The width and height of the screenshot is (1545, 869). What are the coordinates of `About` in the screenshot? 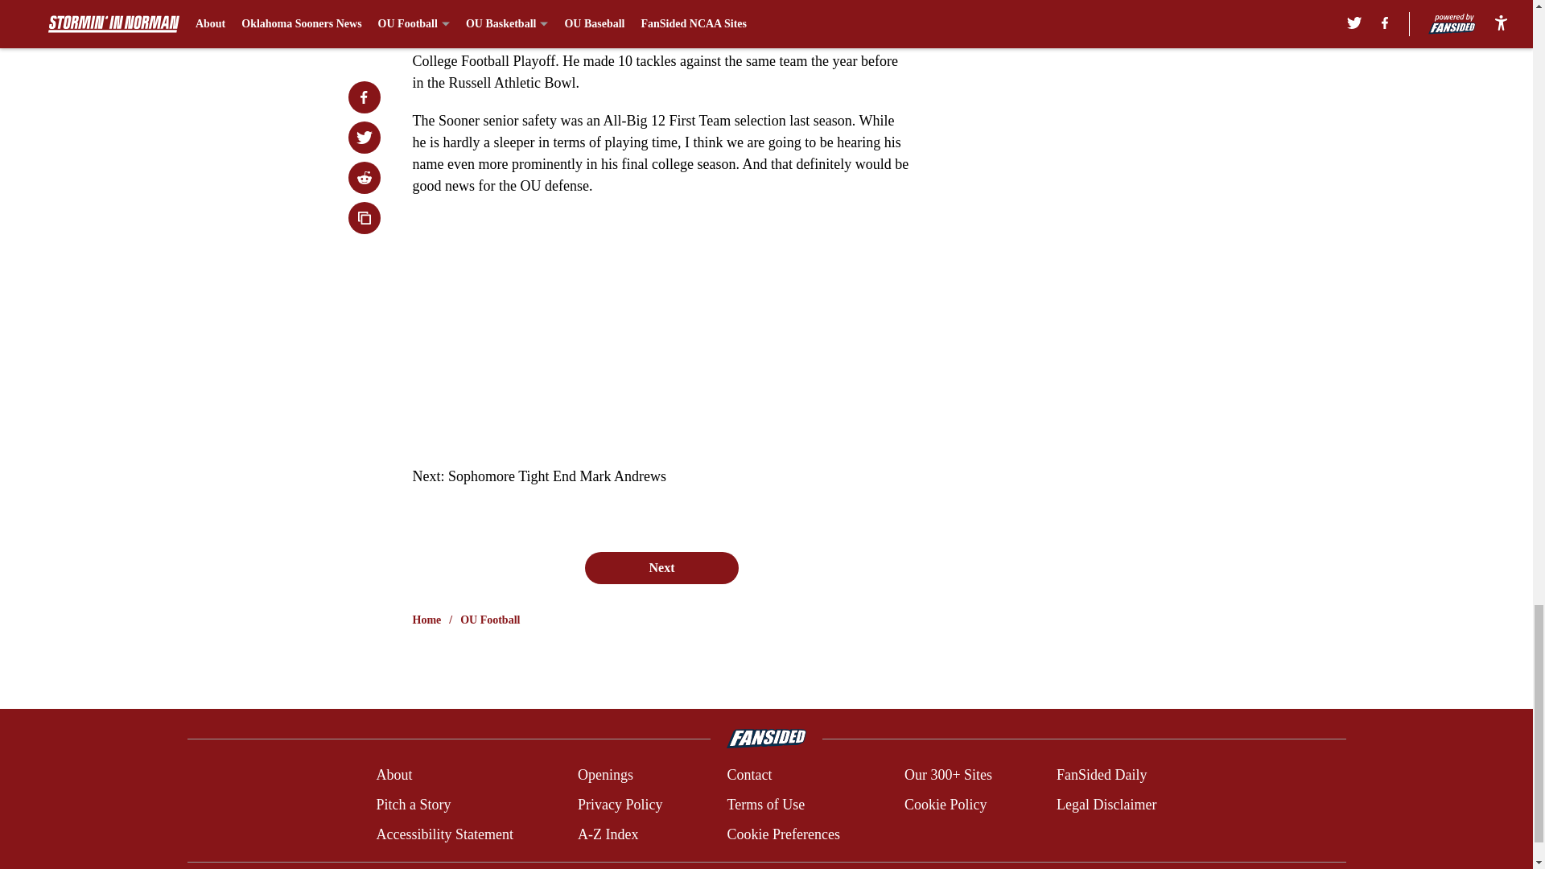 It's located at (393, 776).